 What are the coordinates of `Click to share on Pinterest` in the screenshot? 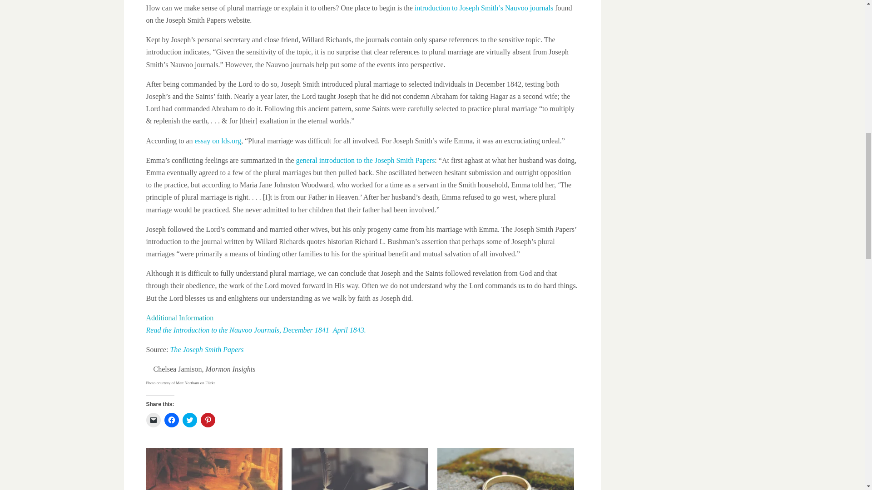 It's located at (208, 420).